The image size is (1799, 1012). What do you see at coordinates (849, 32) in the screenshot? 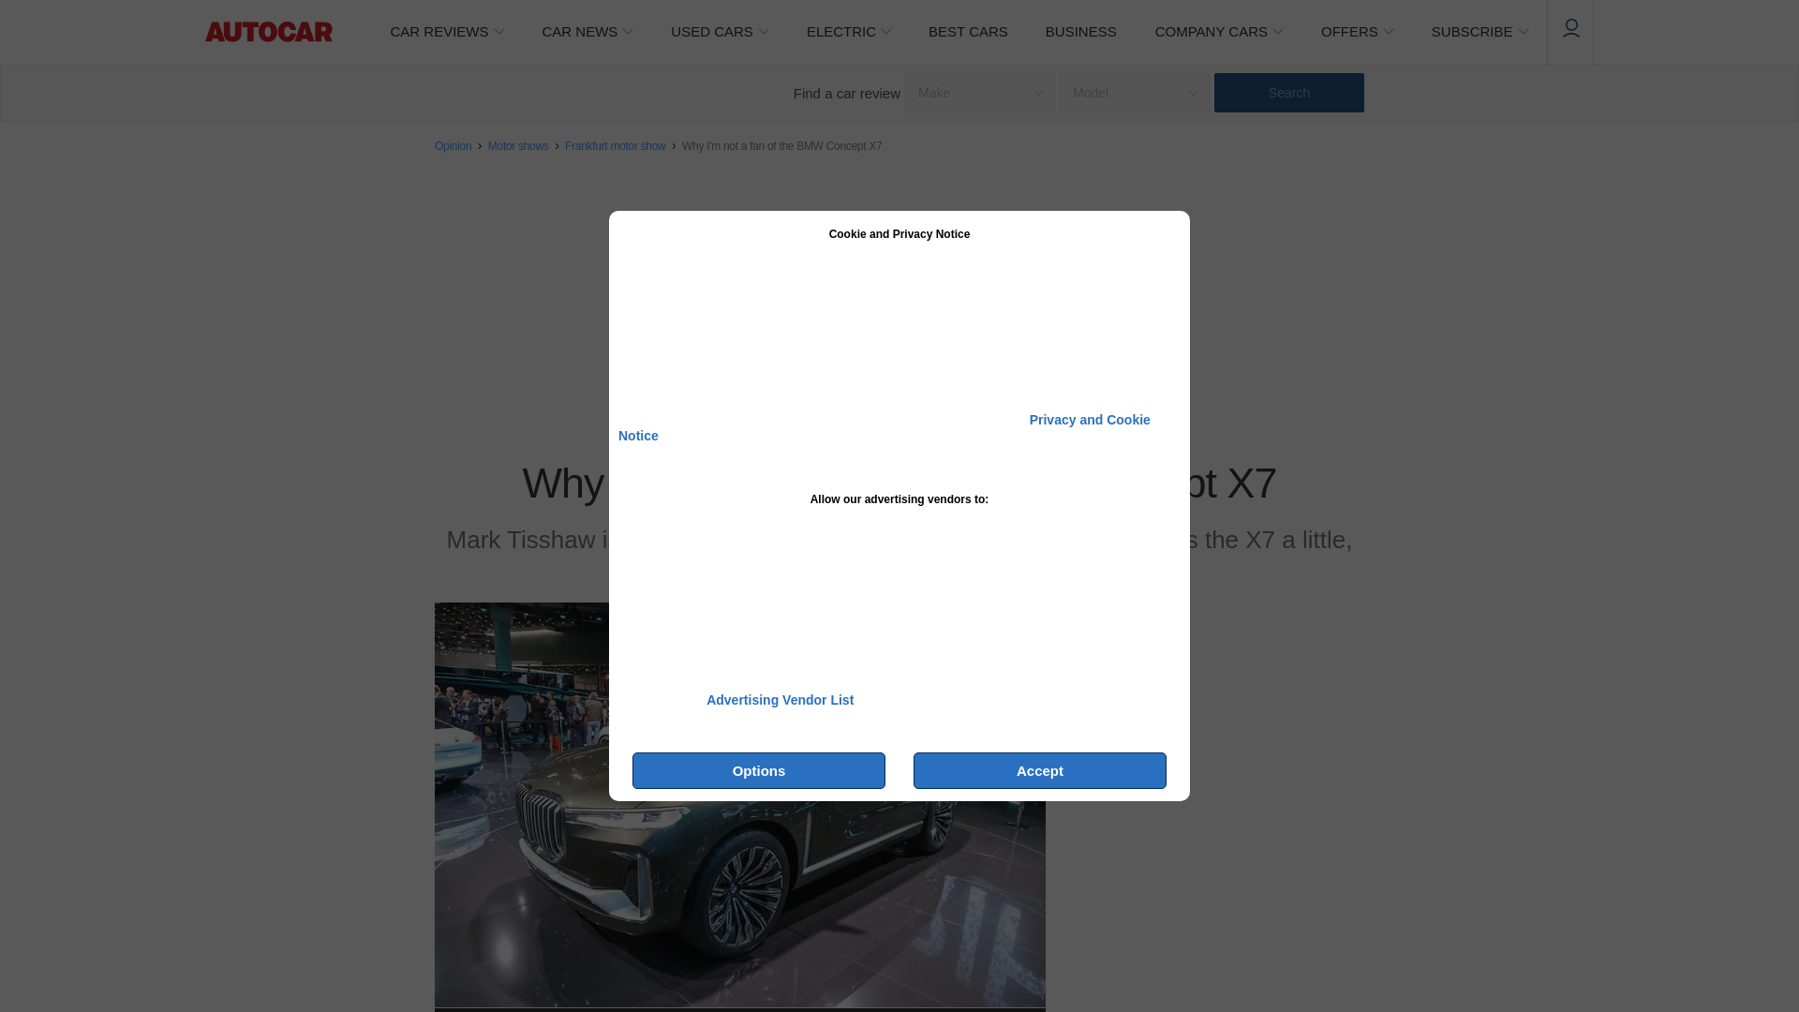
I see `Autocar Electric` at bounding box center [849, 32].